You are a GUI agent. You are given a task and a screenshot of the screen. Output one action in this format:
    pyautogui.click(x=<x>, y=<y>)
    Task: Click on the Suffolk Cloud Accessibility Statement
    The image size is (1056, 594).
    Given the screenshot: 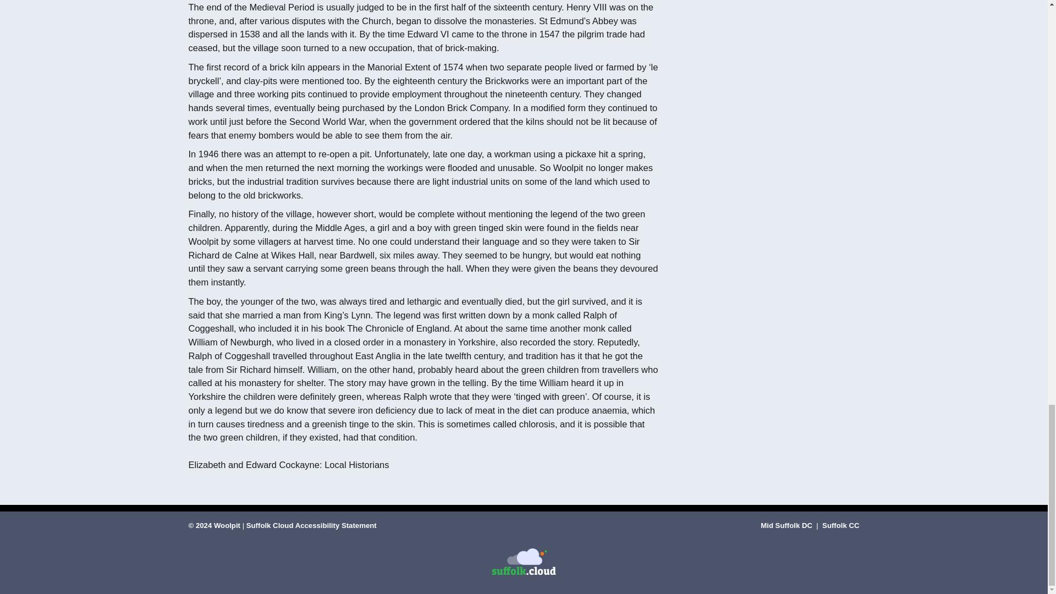 What is the action you would take?
    pyautogui.click(x=311, y=526)
    